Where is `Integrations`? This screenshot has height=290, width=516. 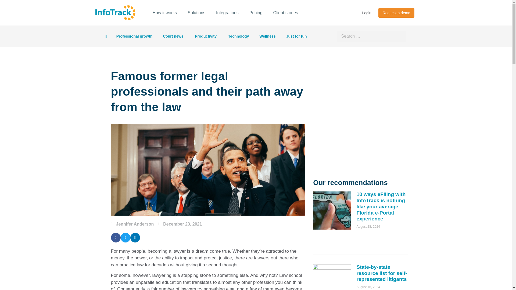 Integrations is located at coordinates (227, 13).